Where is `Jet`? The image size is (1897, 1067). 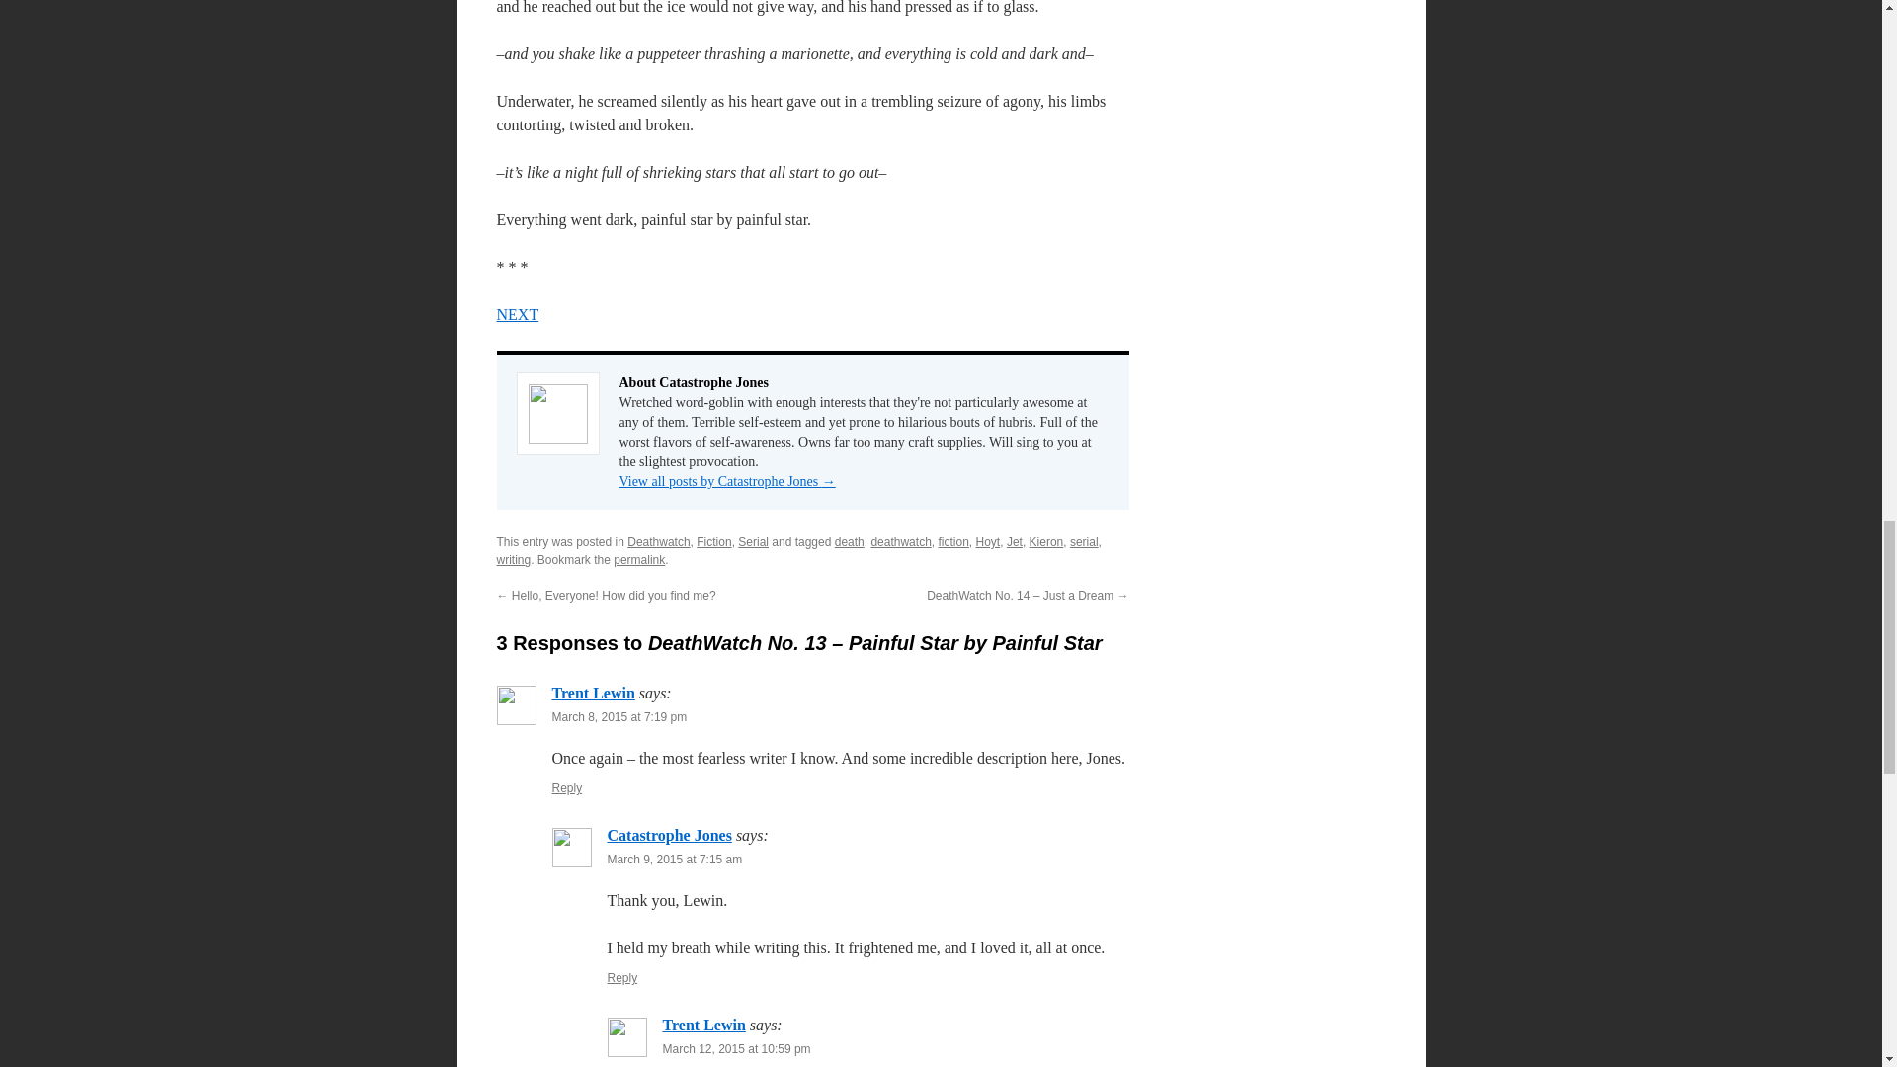
Jet is located at coordinates (1014, 542).